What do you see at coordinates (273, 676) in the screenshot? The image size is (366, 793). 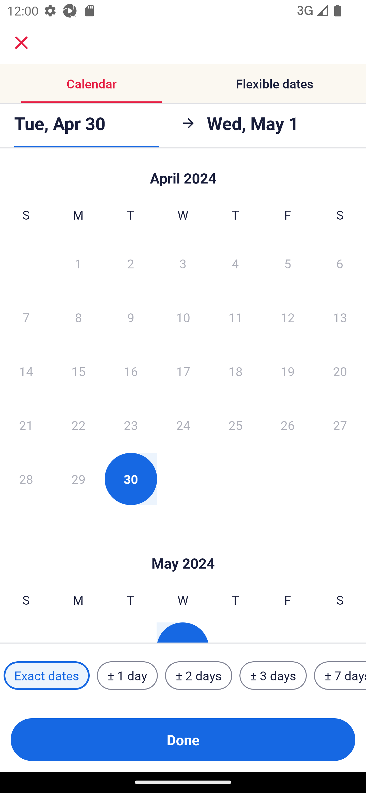 I see `± 3 days` at bounding box center [273, 676].